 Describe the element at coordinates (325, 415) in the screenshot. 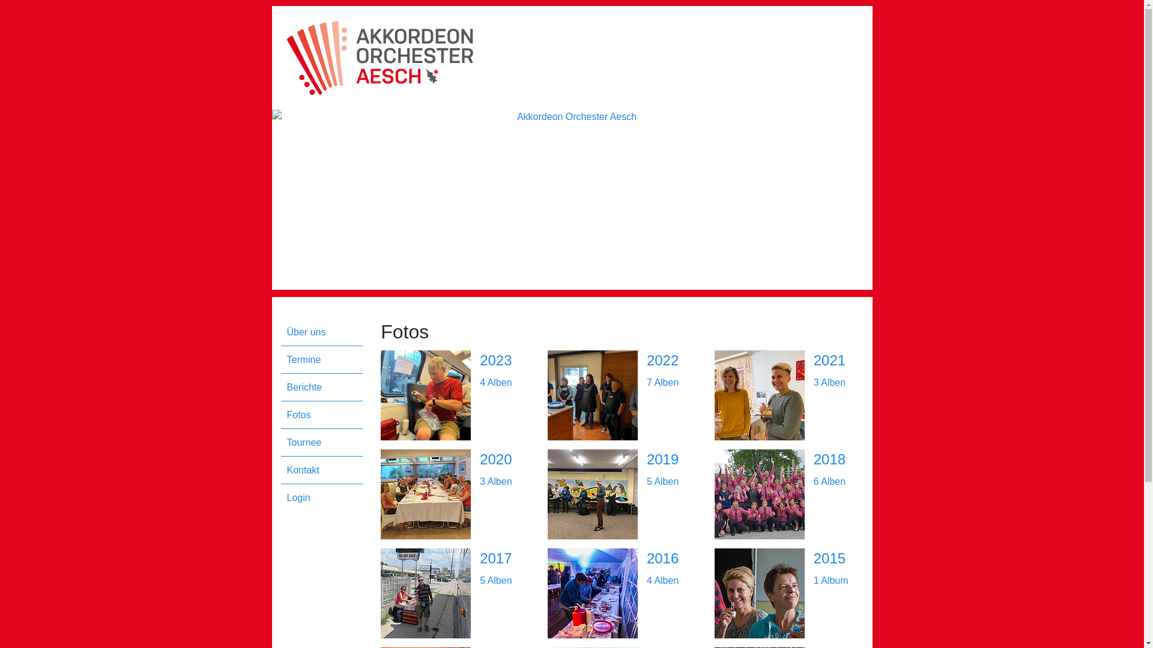

I see `Fotos` at that location.